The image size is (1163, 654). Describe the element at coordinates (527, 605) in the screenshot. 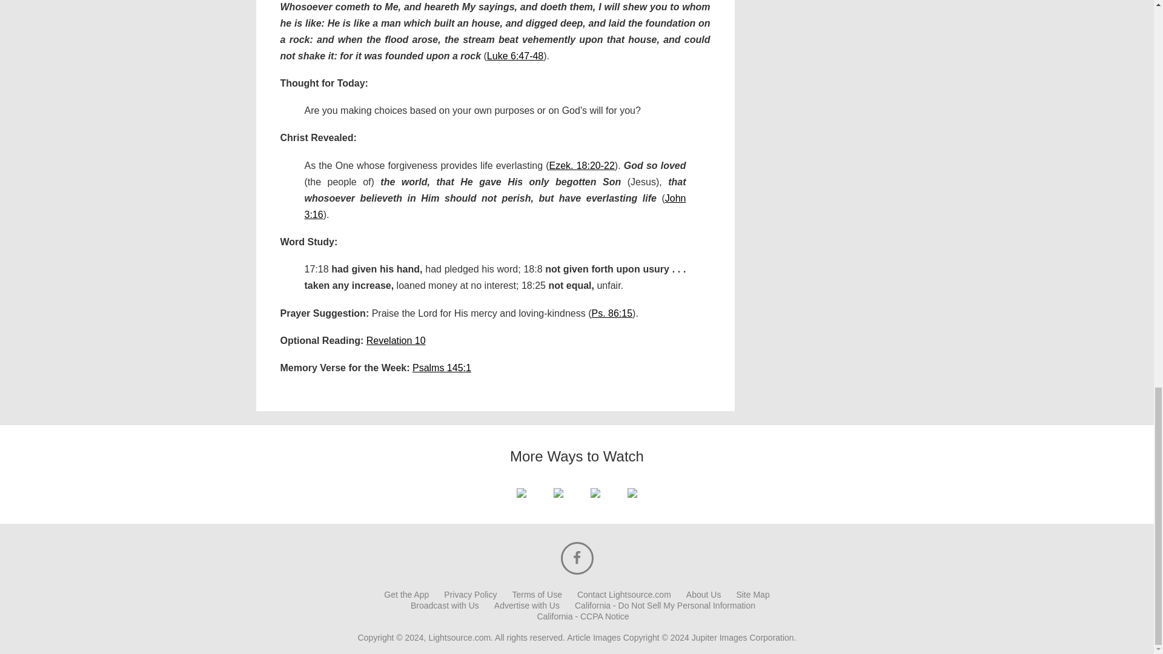

I see `Advertise with Us` at that location.